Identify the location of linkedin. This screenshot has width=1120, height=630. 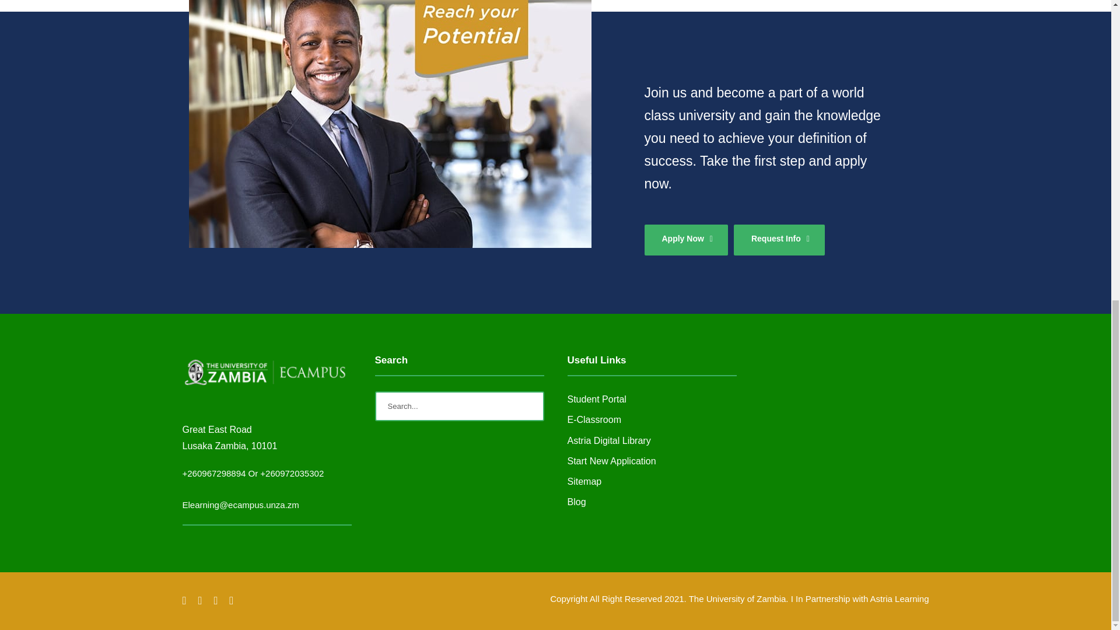
(199, 601).